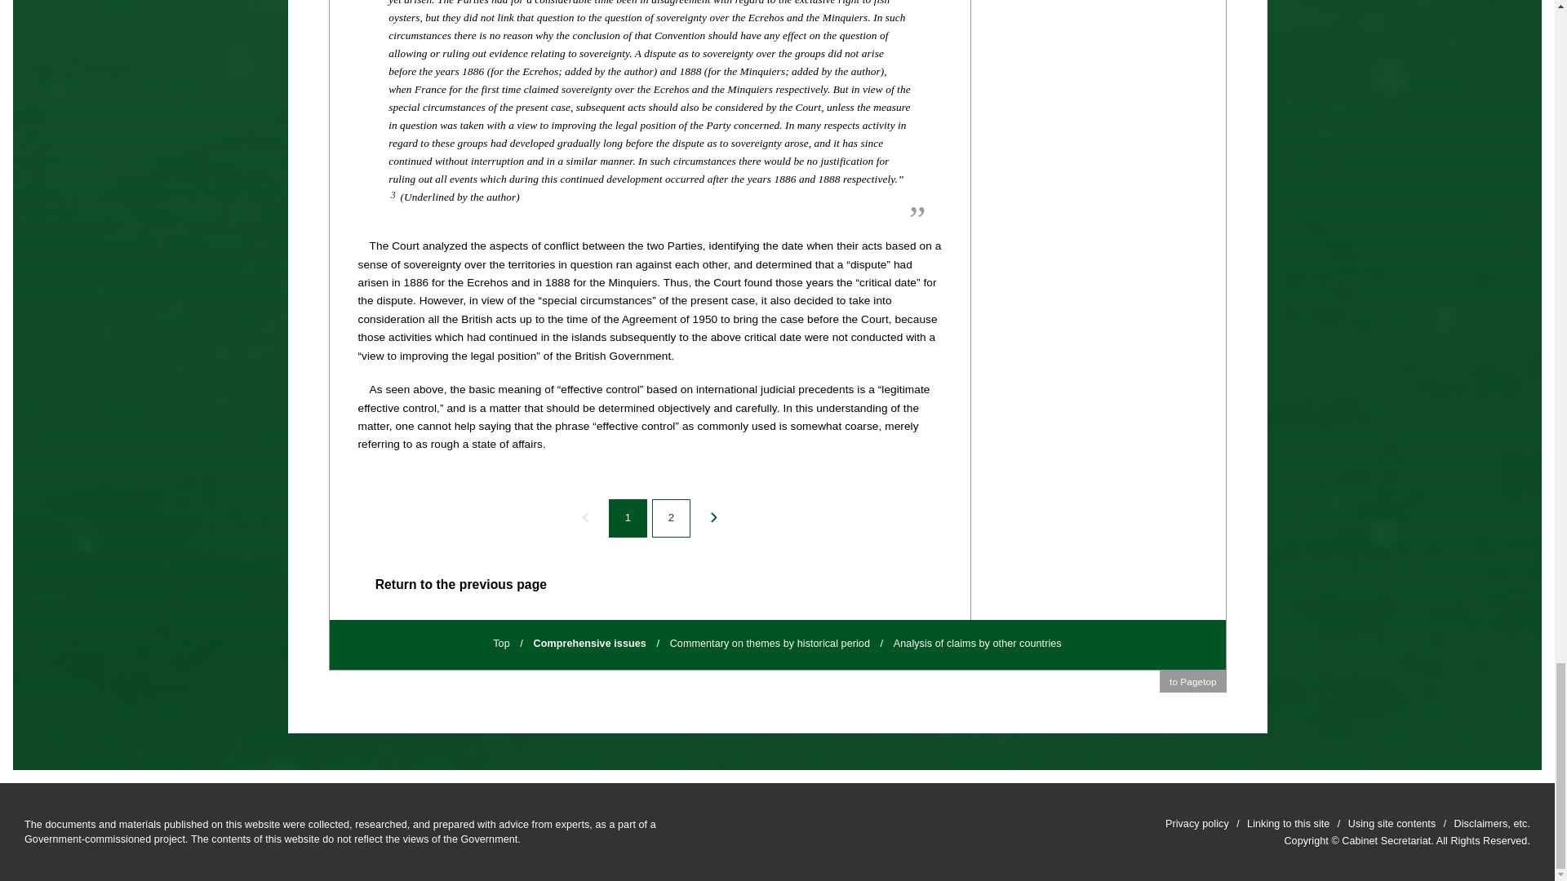 This screenshot has height=881, width=1567. I want to click on Analysis of claims by other countries, so click(978, 644).